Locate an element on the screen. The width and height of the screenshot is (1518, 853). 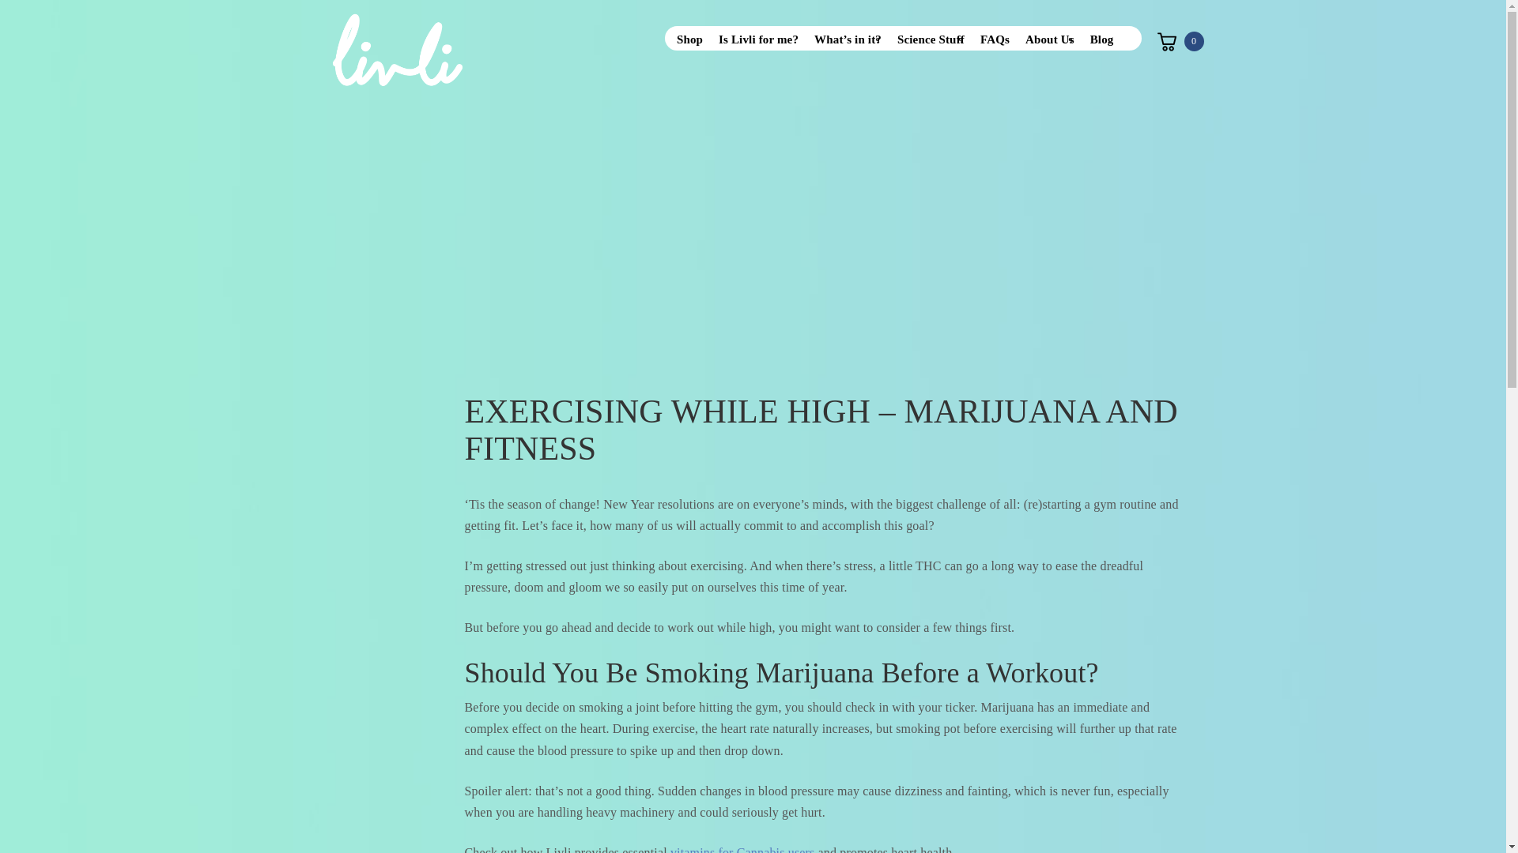
Blog is located at coordinates (1101, 37).